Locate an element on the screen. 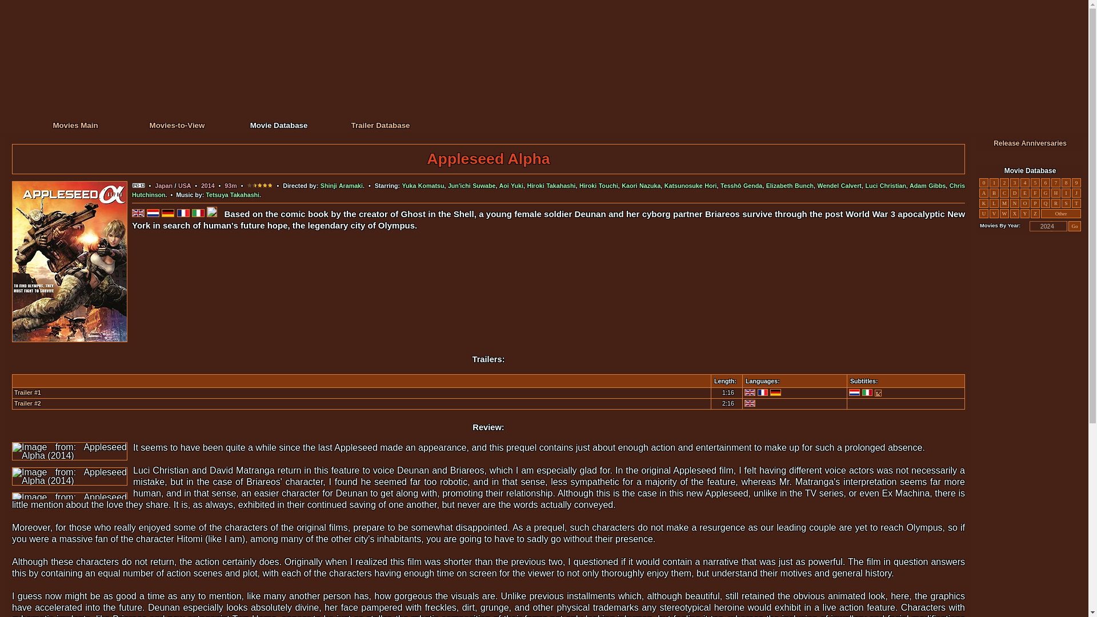 This screenshot has height=617, width=1097. Dutch is located at coordinates (855, 392).